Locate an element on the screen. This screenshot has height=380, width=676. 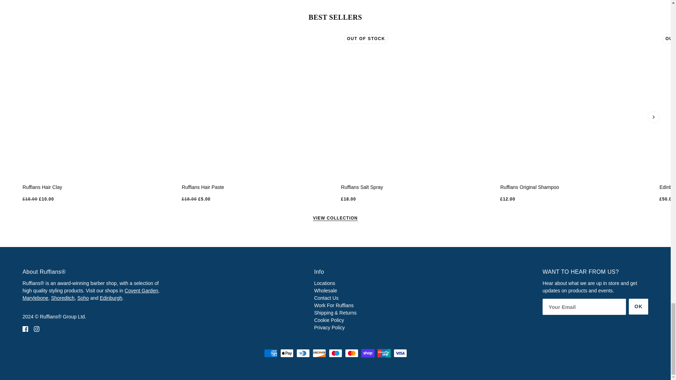
Ruffians Edinburgh is located at coordinates (111, 298).